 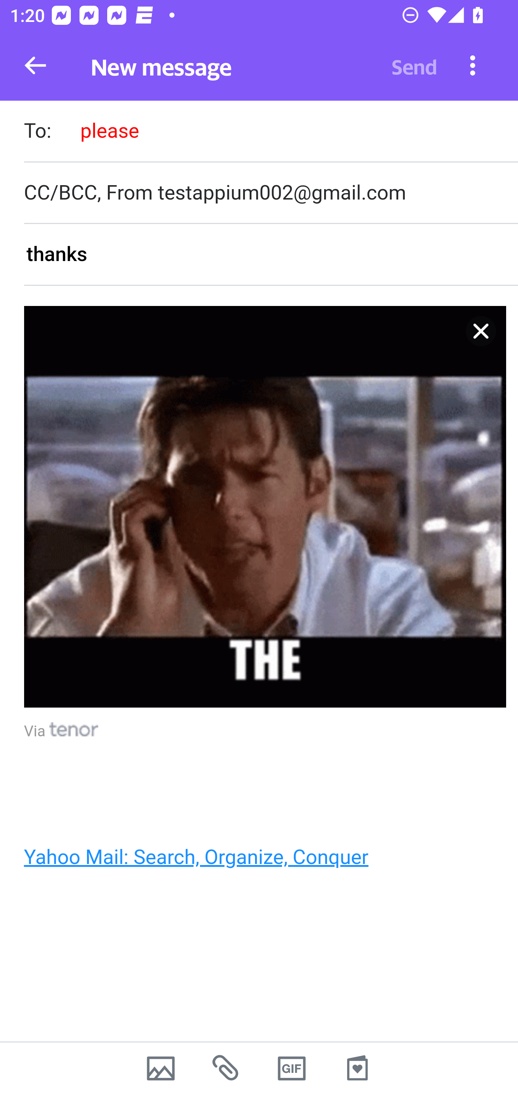 What do you see at coordinates (271, 255) in the screenshot?
I see `thanks` at bounding box center [271, 255].